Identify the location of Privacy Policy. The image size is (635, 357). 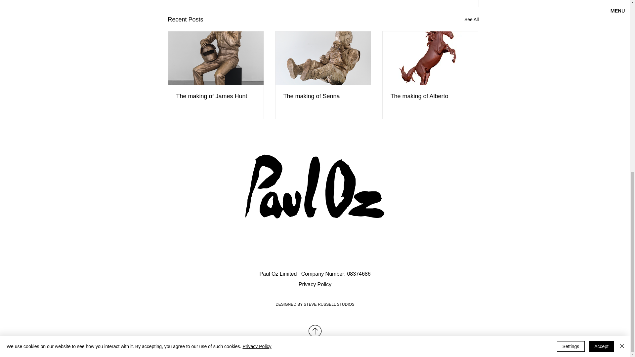
(315, 284).